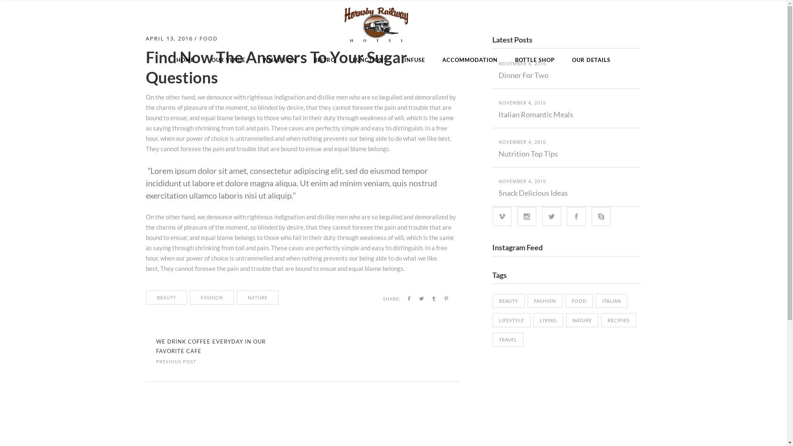 The width and height of the screenshot is (793, 446). I want to click on PREVIOUS POST, so click(176, 361).